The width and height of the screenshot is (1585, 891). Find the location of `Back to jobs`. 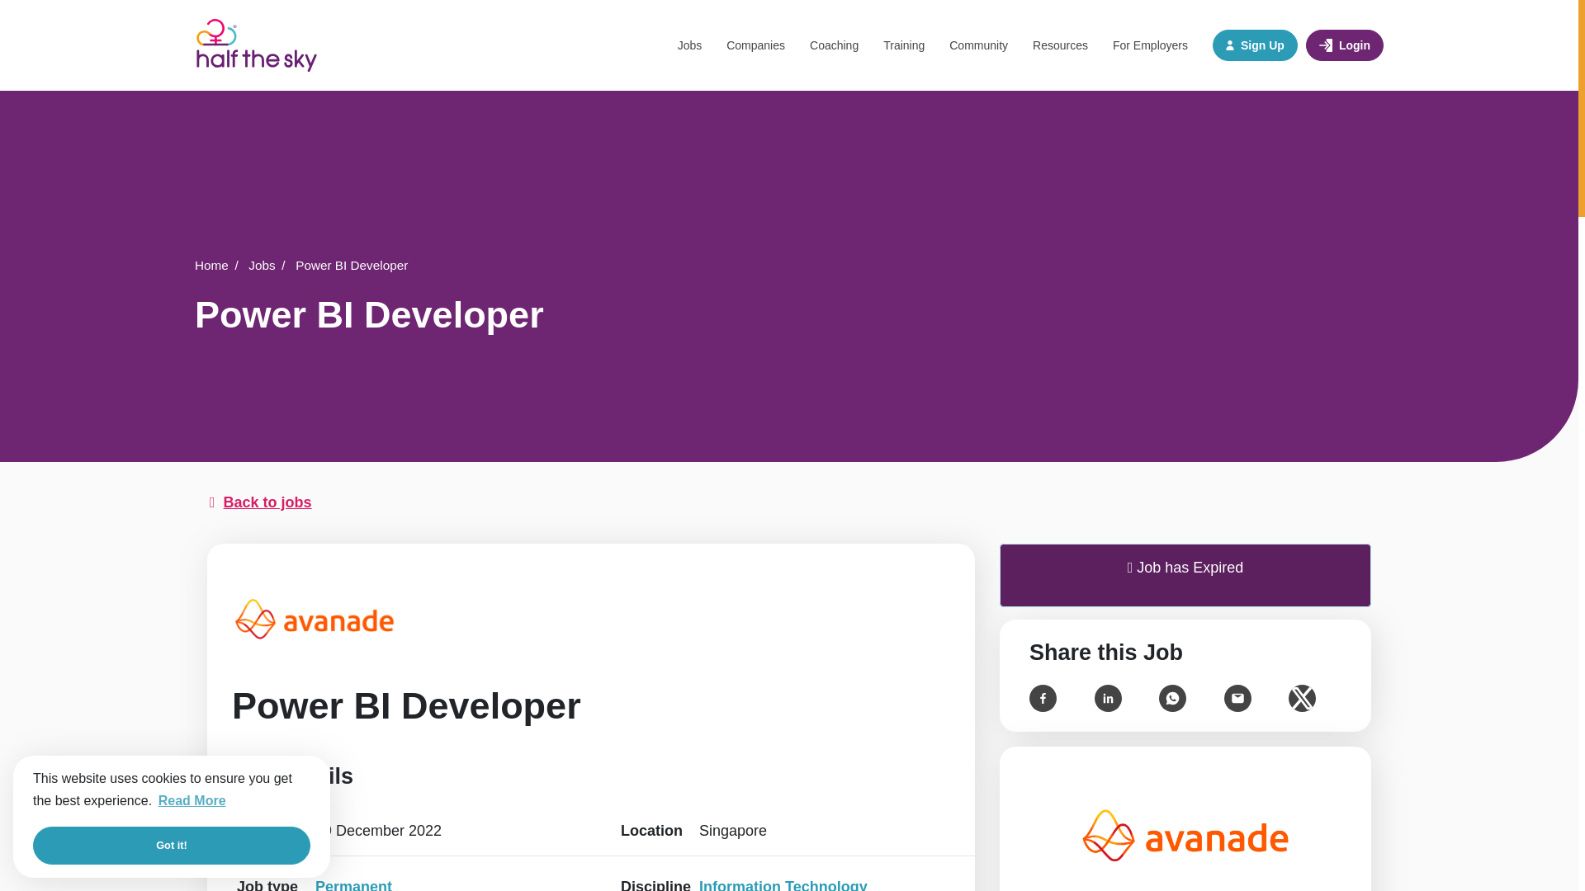

Back to jobs is located at coordinates (789, 503).